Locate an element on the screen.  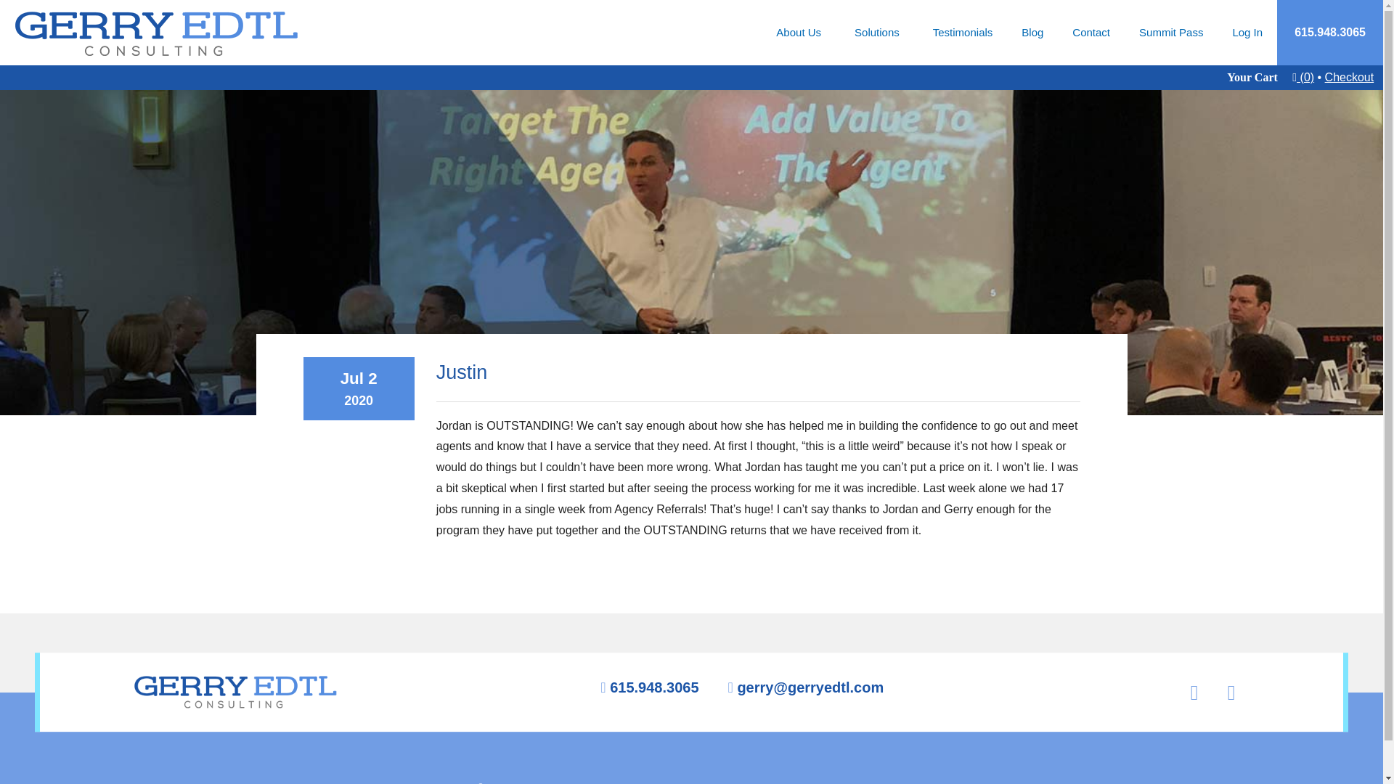
Contact is located at coordinates (1091, 32).